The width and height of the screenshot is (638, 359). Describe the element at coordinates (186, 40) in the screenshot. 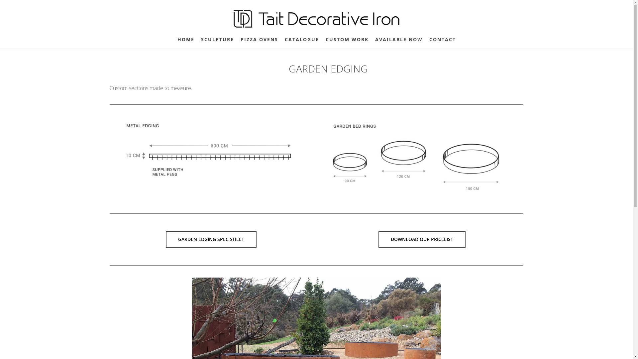

I see `HOME` at that location.